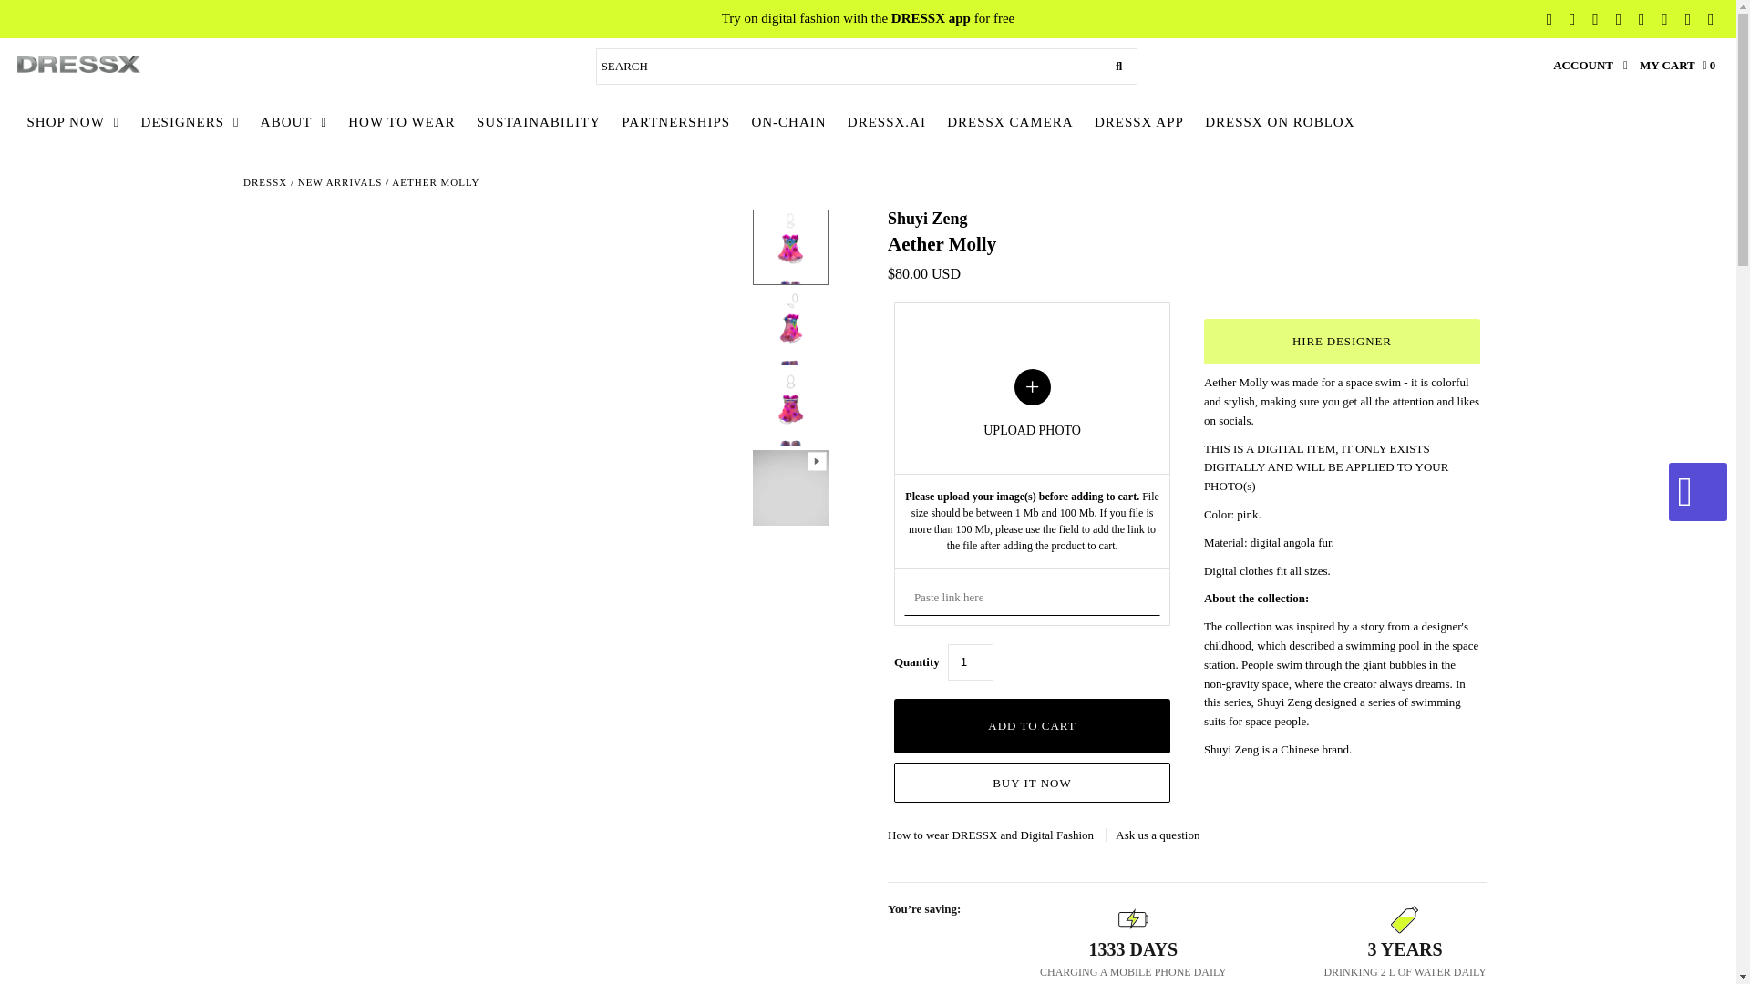 Image resolution: width=1750 pixels, height=984 pixels. I want to click on Shuyi Zeng, so click(927, 219).